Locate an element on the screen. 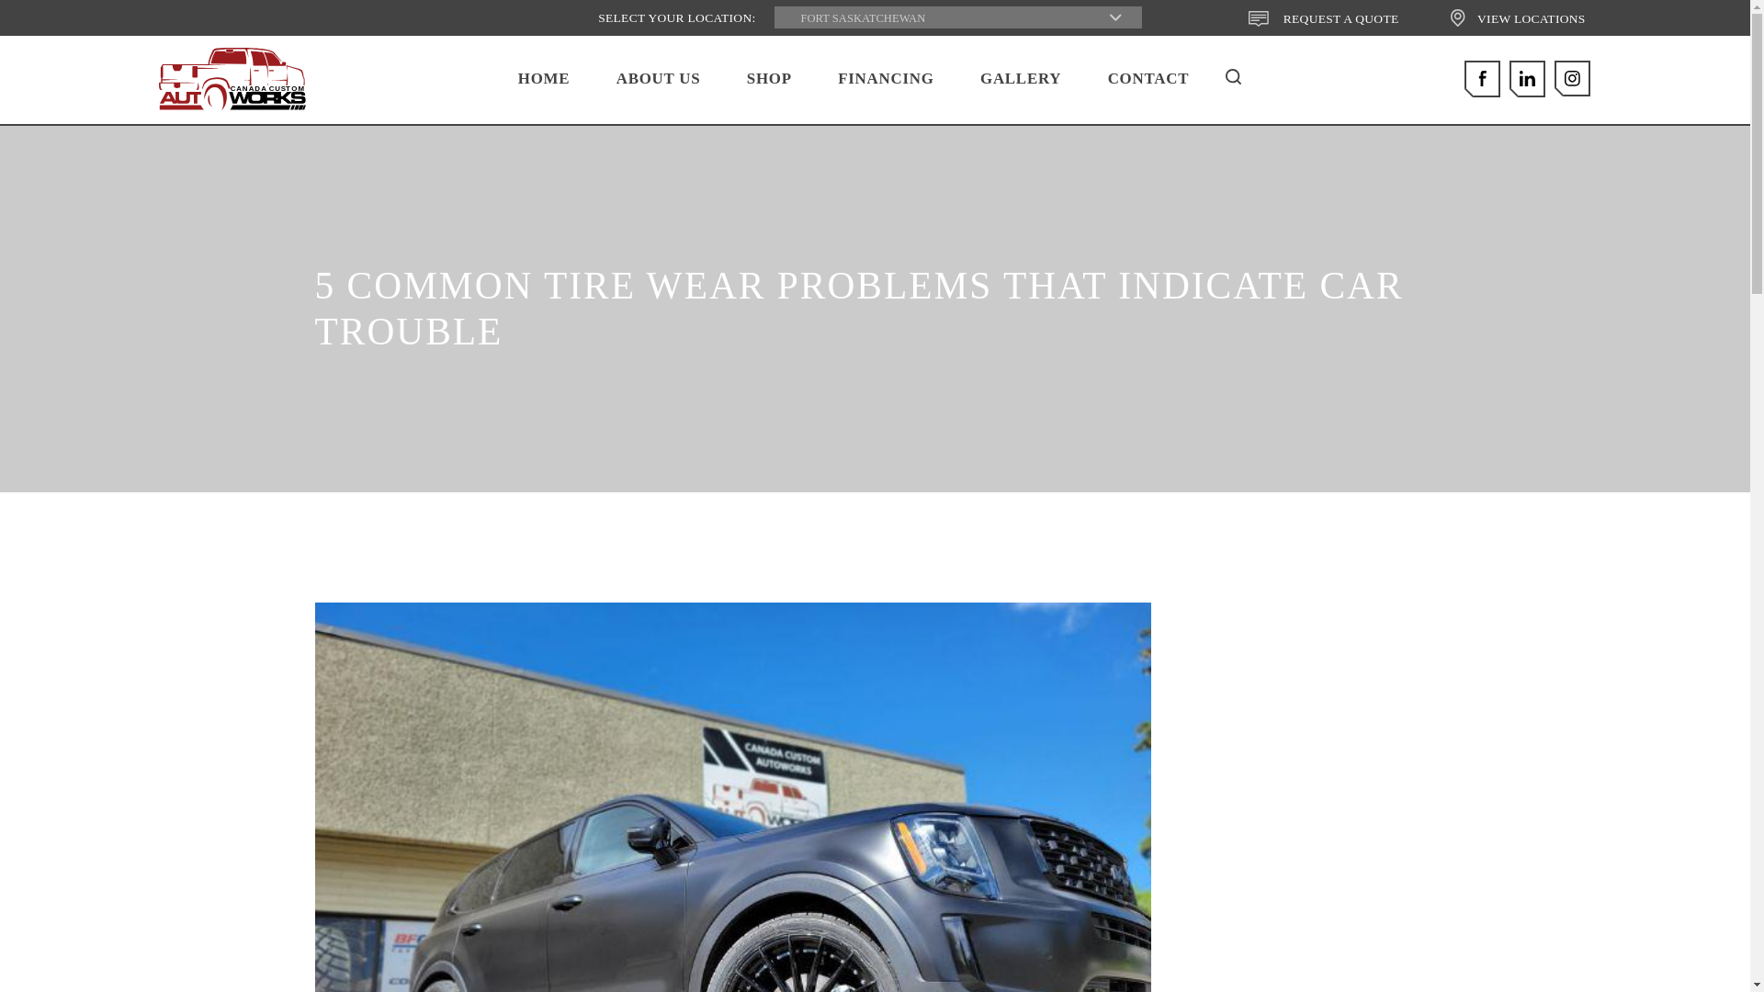  REQUEST A QUOTE is located at coordinates (1323, 18).